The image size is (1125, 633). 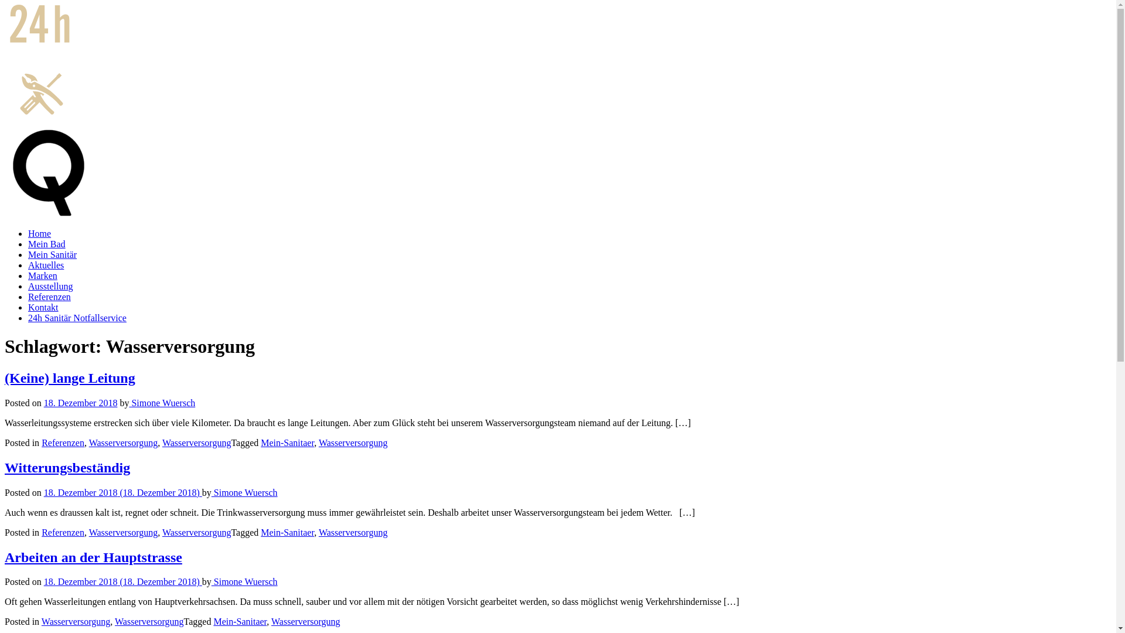 I want to click on Referenzen, so click(x=63, y=443).